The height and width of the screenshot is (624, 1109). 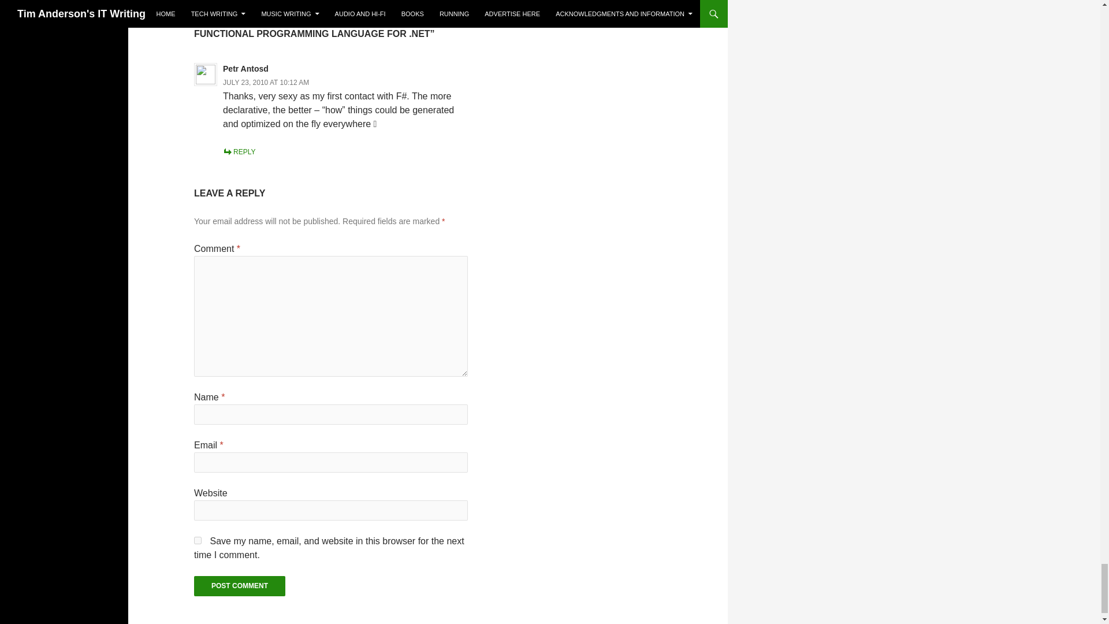 What do you see at coordinates (198, 540) in the screenshot?
I see `yes` at bounding box center [198, 540].